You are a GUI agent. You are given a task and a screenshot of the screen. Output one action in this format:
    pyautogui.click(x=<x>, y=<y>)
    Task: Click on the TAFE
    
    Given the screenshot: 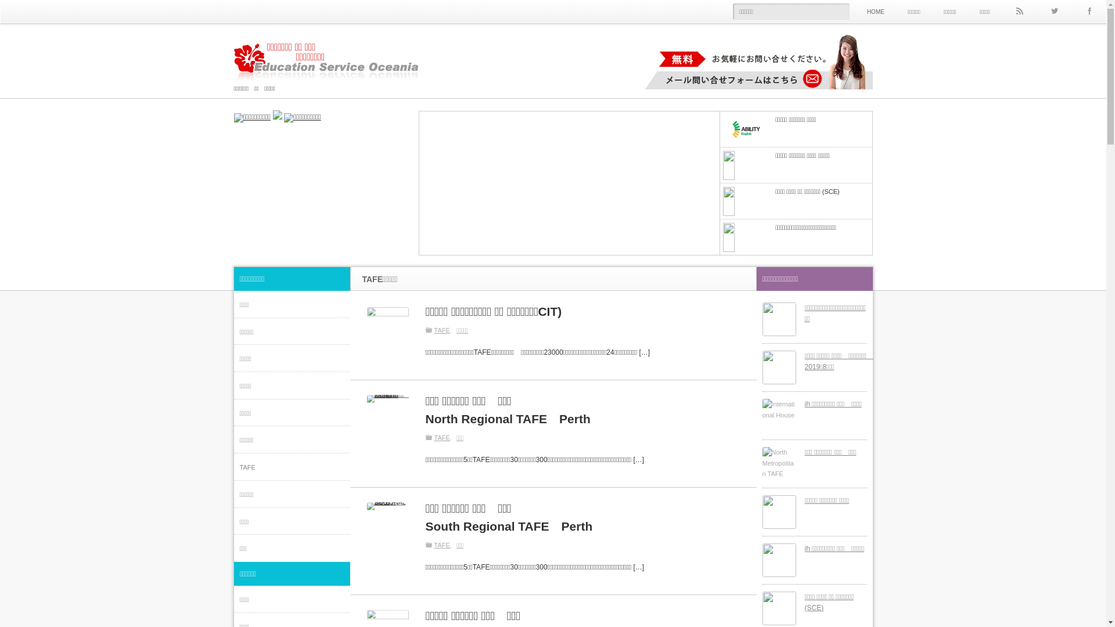 What is the action you would take?
    pyautogui.click(x=292, y=467)
    